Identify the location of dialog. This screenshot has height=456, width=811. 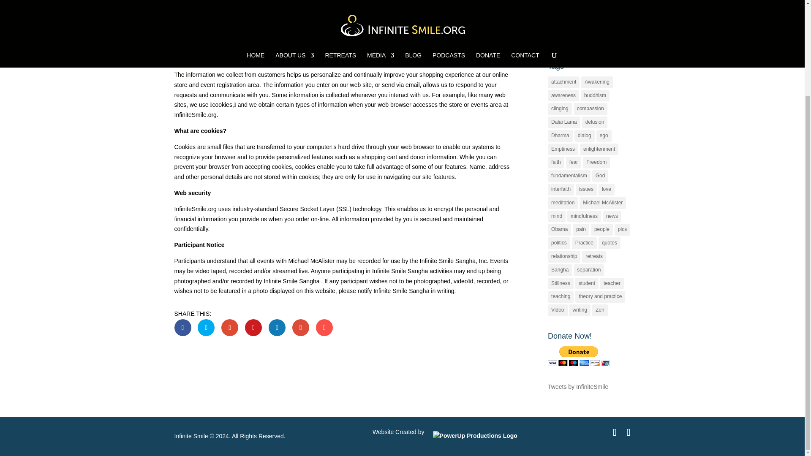
(584, 136).